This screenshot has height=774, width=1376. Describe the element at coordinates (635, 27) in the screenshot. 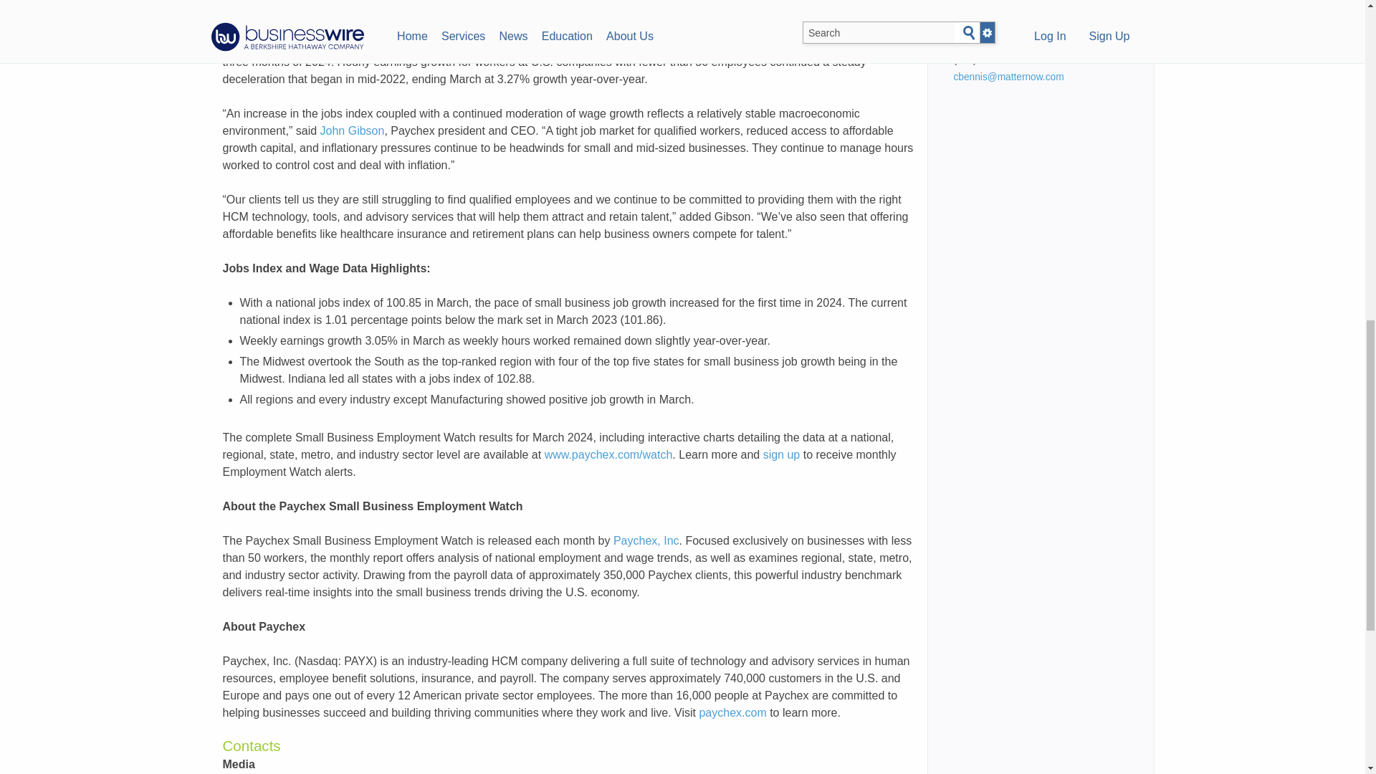

I see `Paychex Small Business Employment Watch` at that location.